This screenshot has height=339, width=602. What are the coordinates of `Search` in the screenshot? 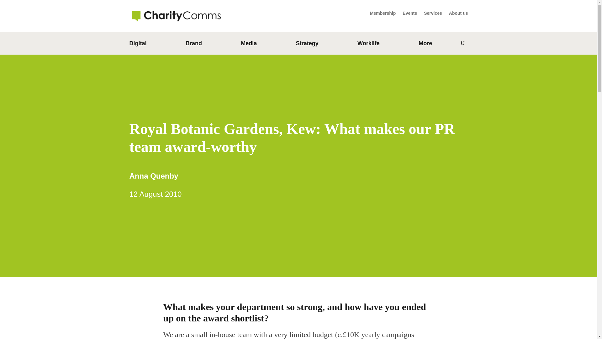 It's located at (450, 43).